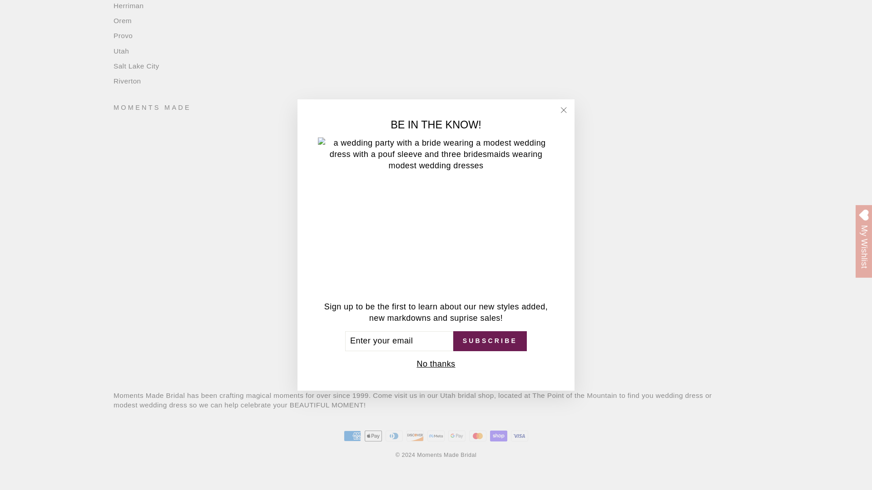 The image size is (872, 490). Describe the element at coordinates (457, 436) in the screenshot. I see `Google Pay` at that location.